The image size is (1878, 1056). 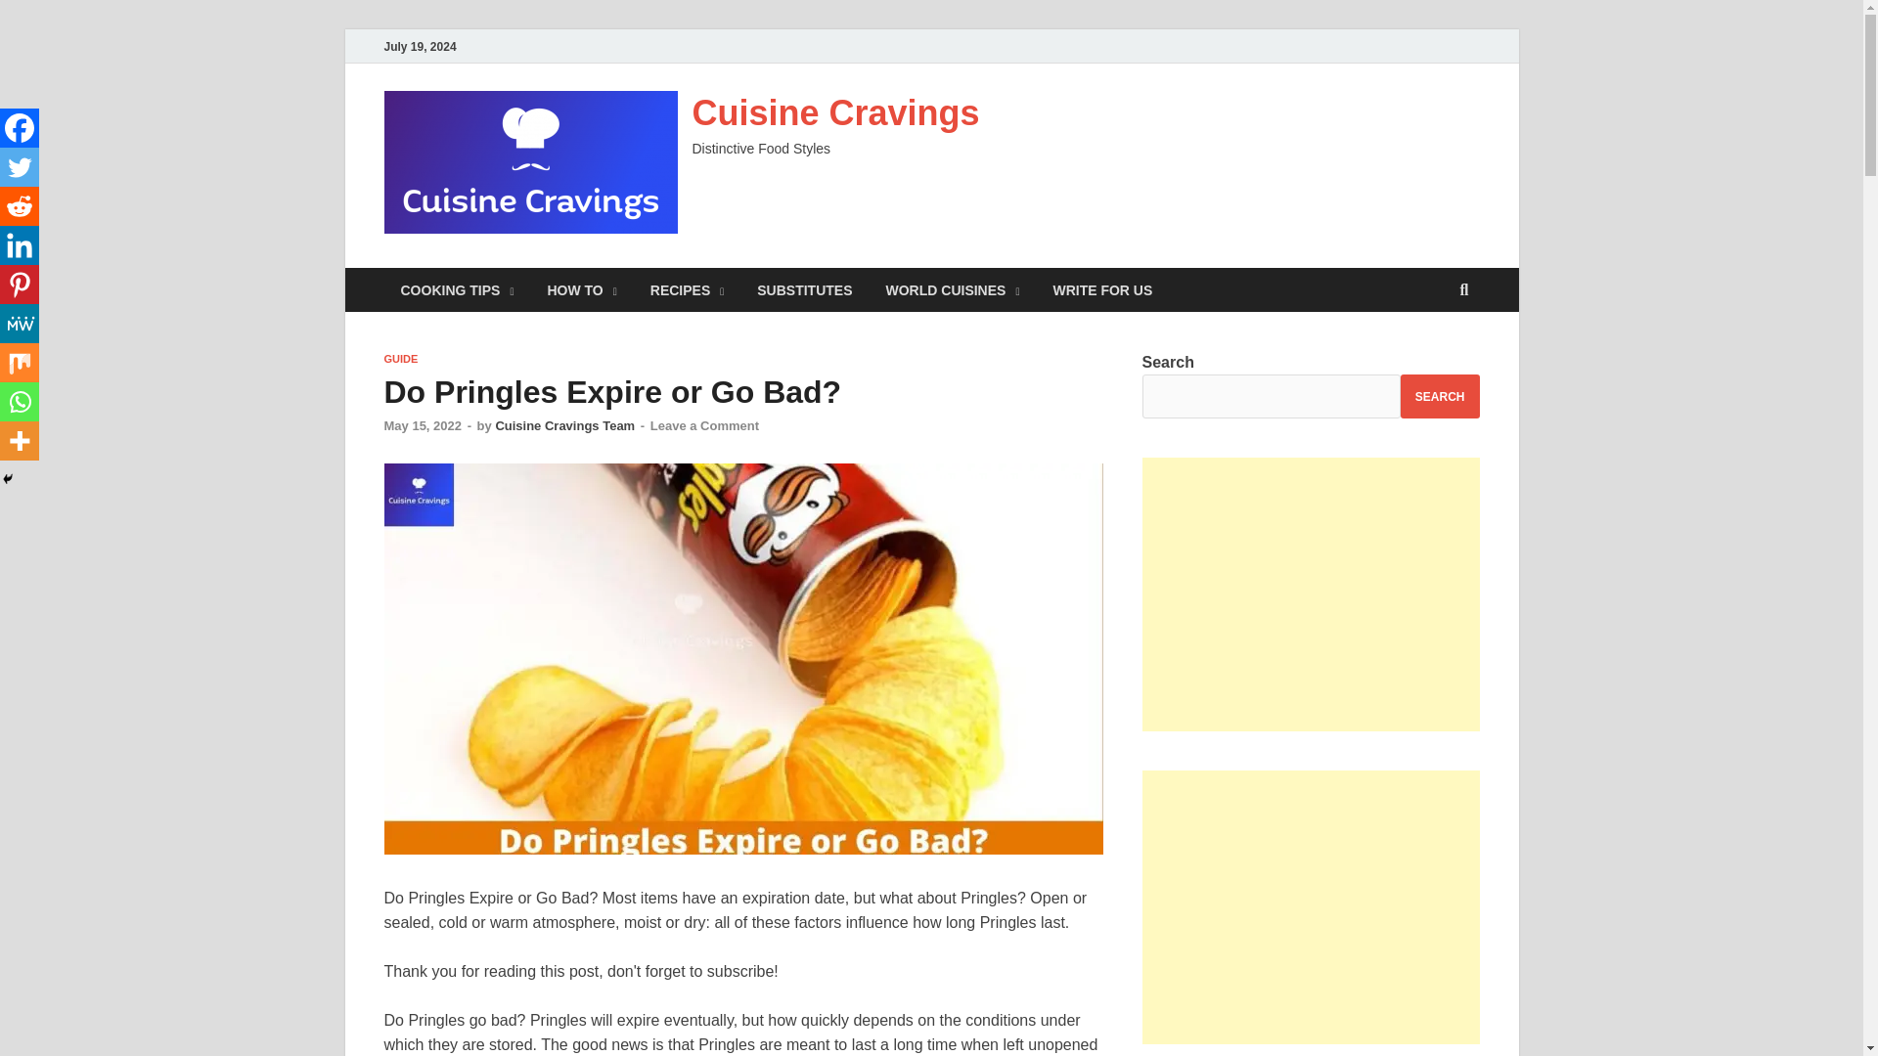 I want to click on COOKING TIPS, so click(x=456, y=289).